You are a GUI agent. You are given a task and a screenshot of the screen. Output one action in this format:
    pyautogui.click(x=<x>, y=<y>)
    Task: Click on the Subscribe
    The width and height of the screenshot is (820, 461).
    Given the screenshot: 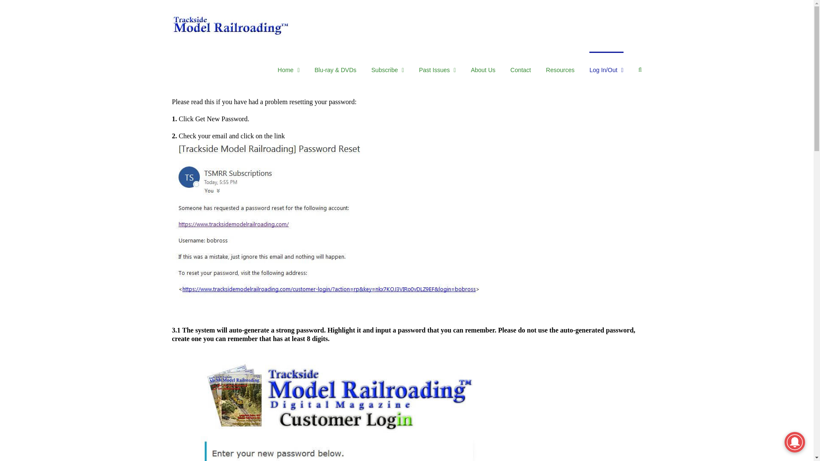 What is the action you would take?
    pyautogui.click(x=388, y=69)
    